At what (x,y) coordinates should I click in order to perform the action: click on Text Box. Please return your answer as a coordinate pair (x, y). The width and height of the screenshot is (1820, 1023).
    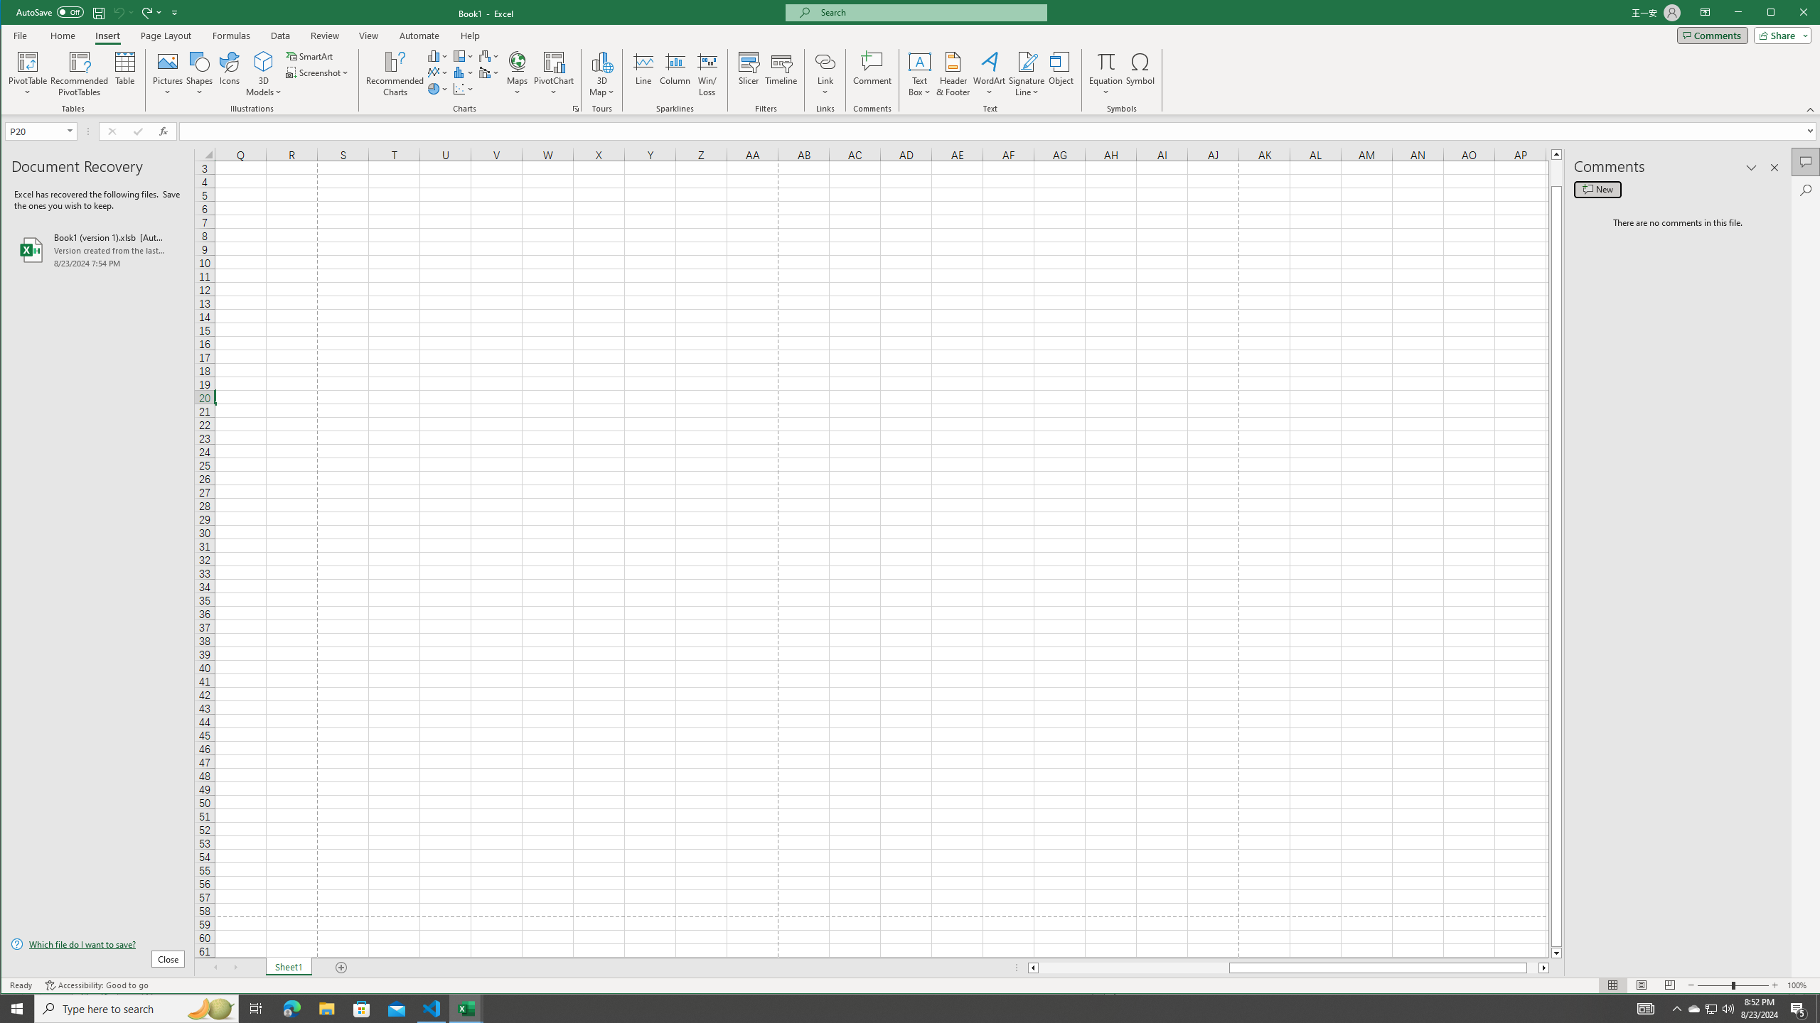
    Looking at the image, I should click on (920, 74).